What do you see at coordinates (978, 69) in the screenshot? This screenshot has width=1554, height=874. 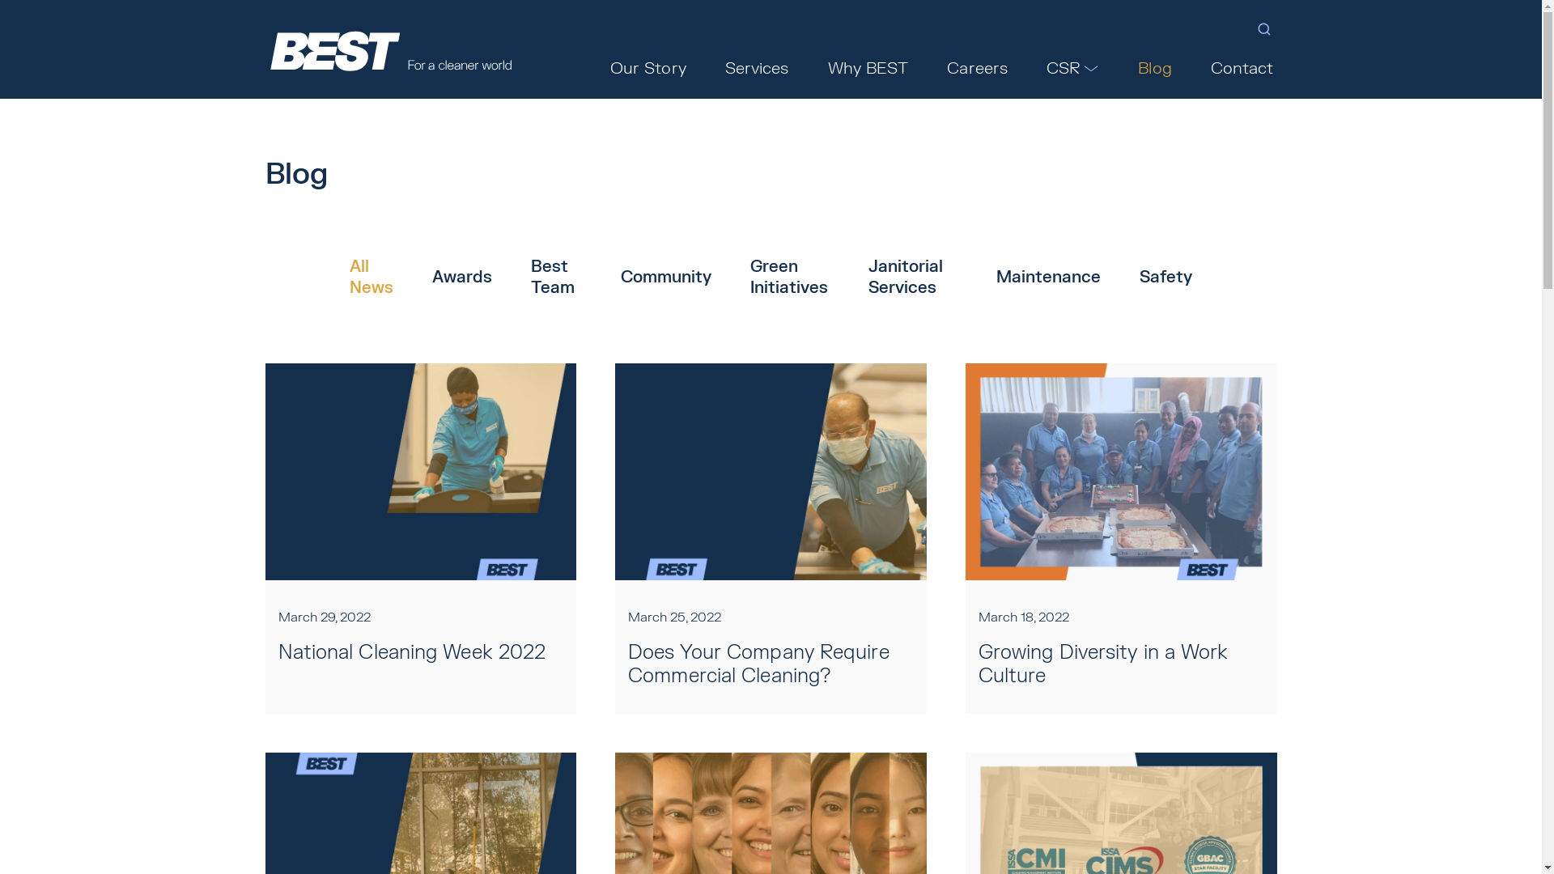 I see `Careers` at bounding box center [978, 69].